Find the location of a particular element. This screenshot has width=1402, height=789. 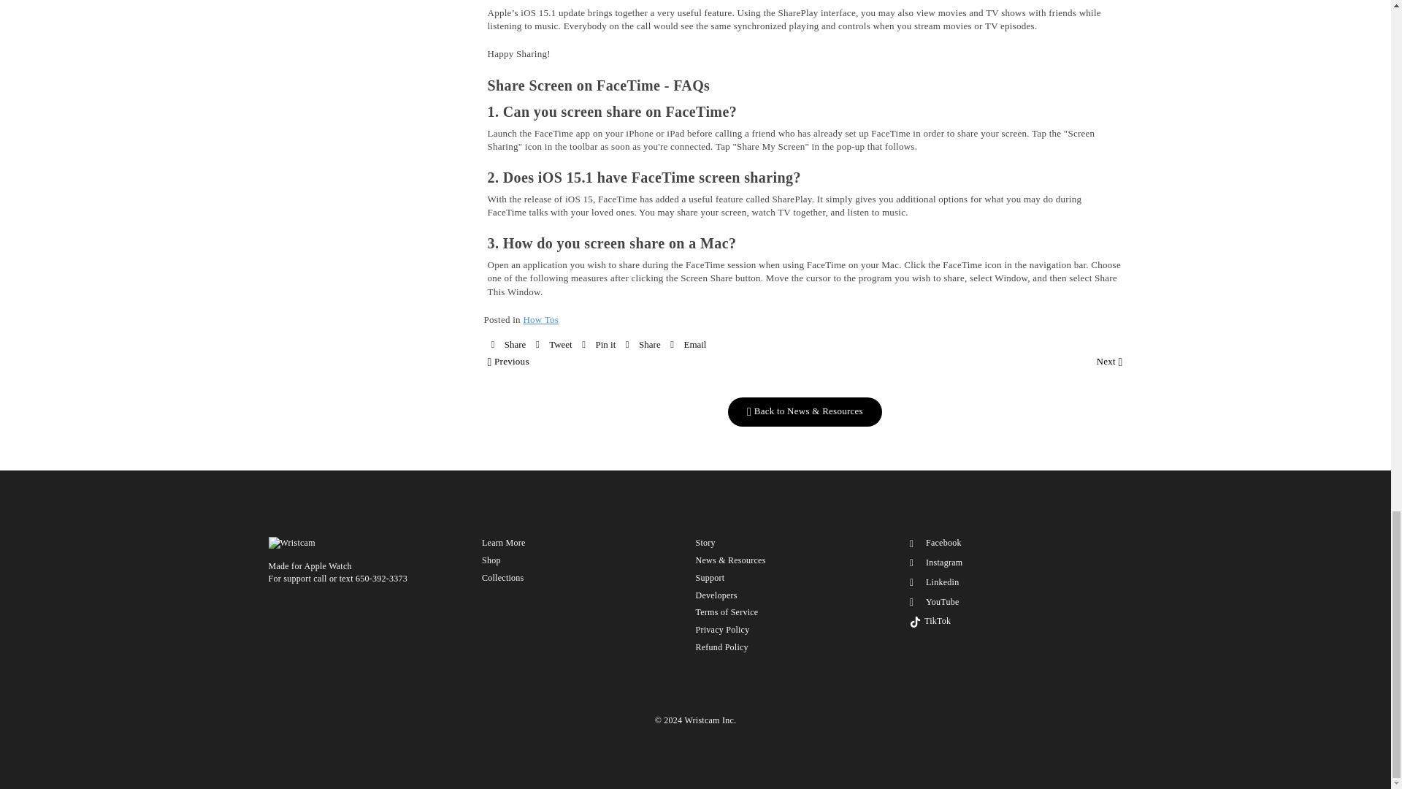

Share on Linked In is located at coordinates (643, 344).